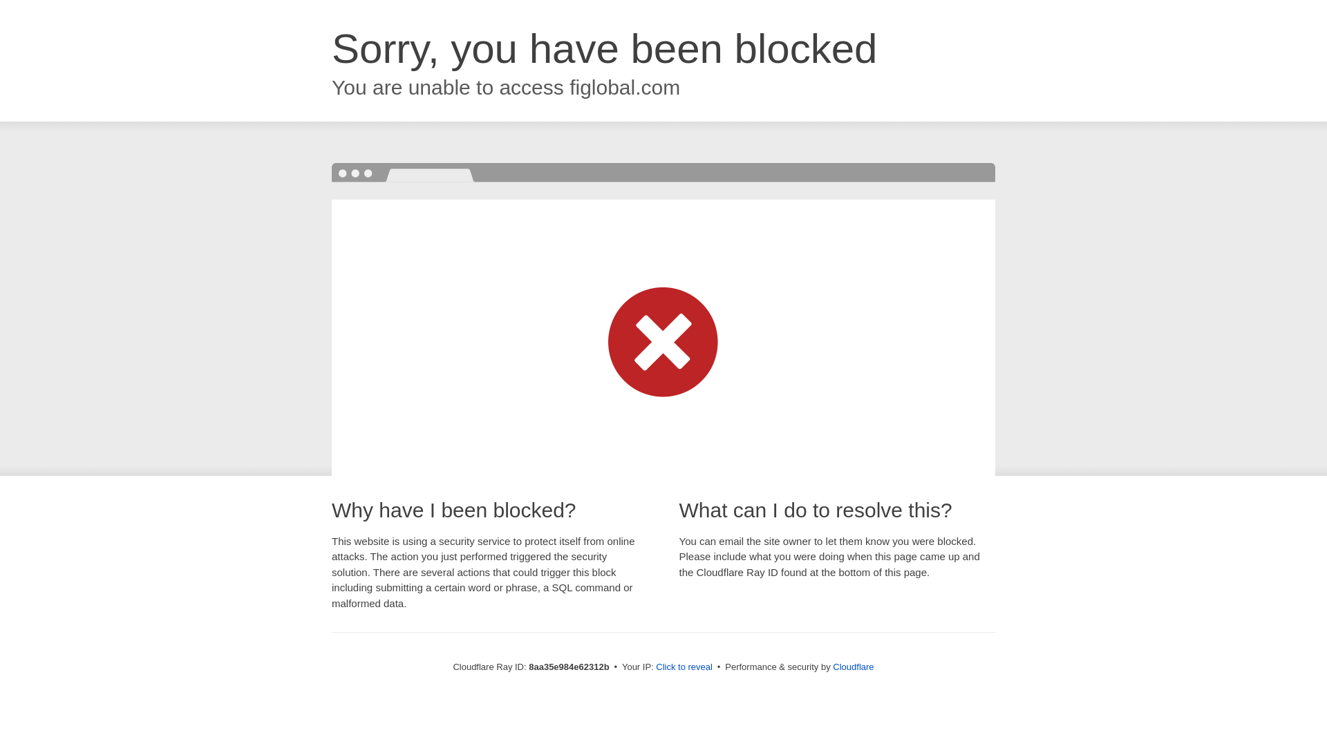  What do you see at coordinates (853, 667) in the screenshot?
I see `Cloudflare` at bounding box center [853, 667].